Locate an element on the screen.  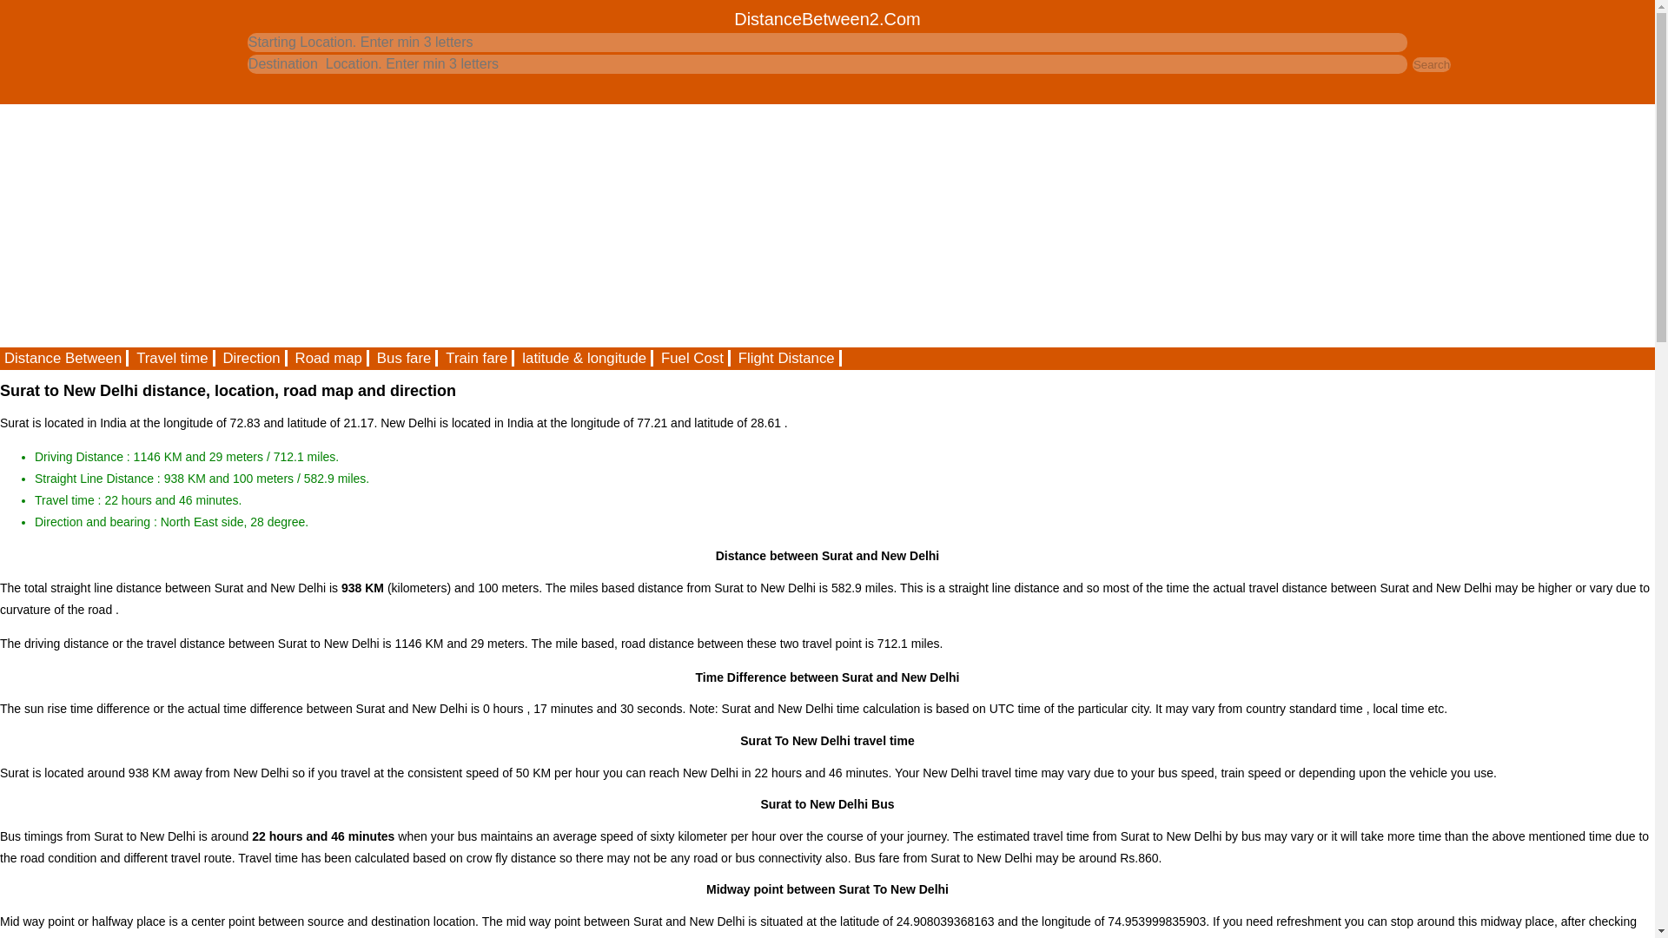
Distance Between is located at coordinates (64, 358).